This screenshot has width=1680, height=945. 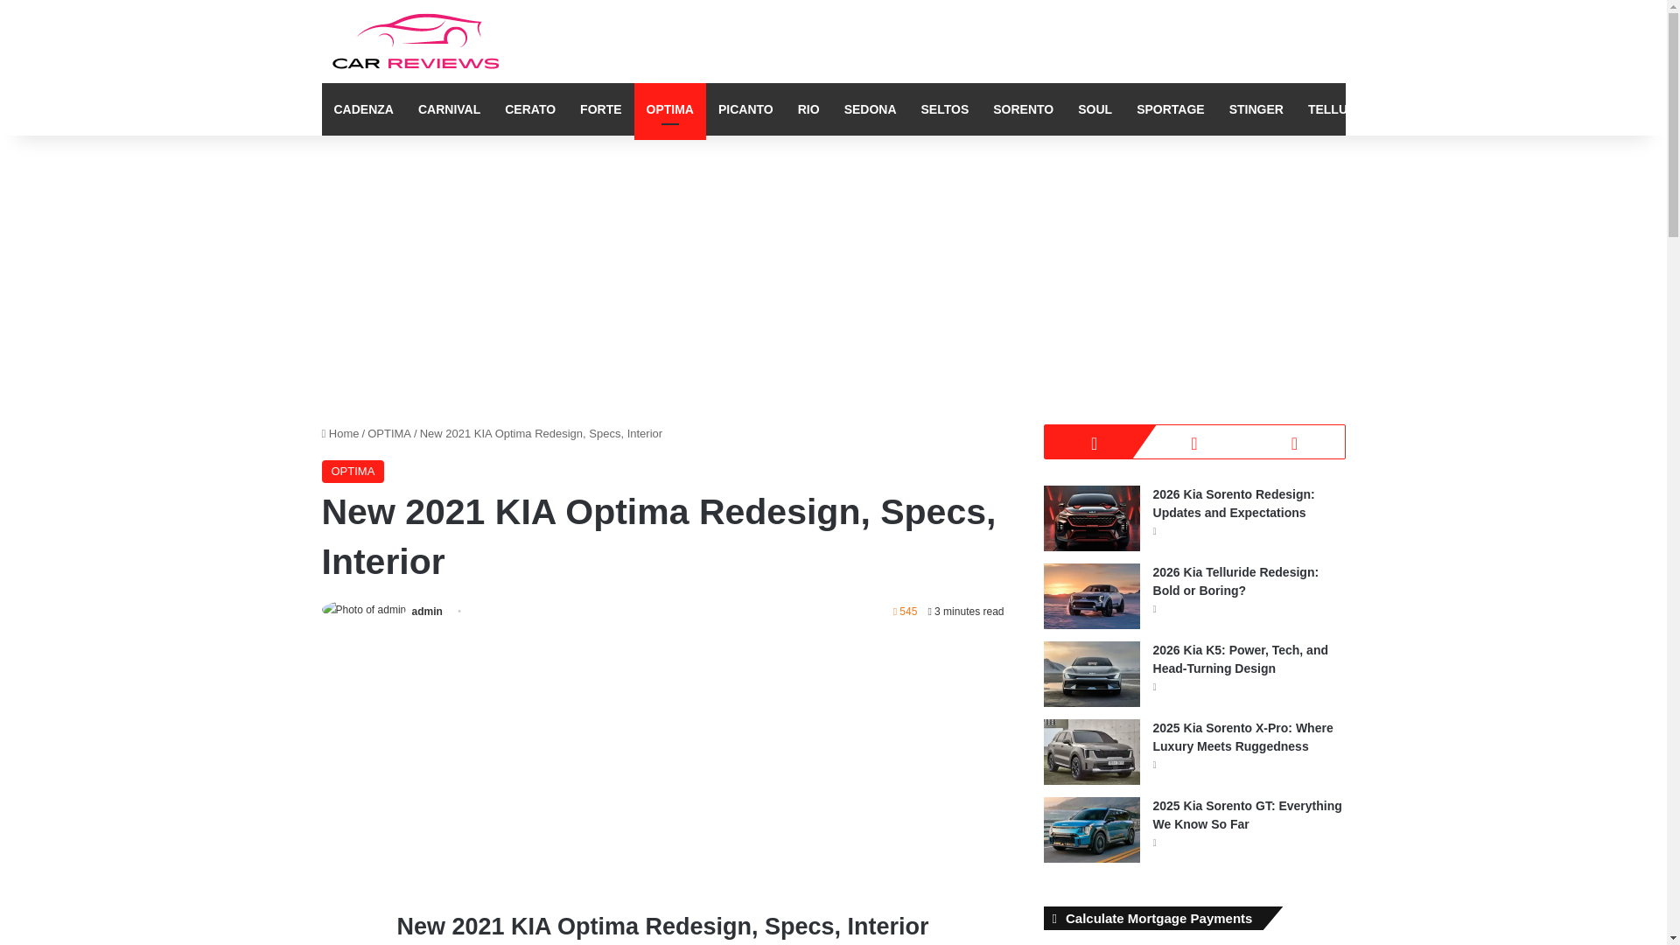 I want to click on CADENZA, so click(x=364, y=109).